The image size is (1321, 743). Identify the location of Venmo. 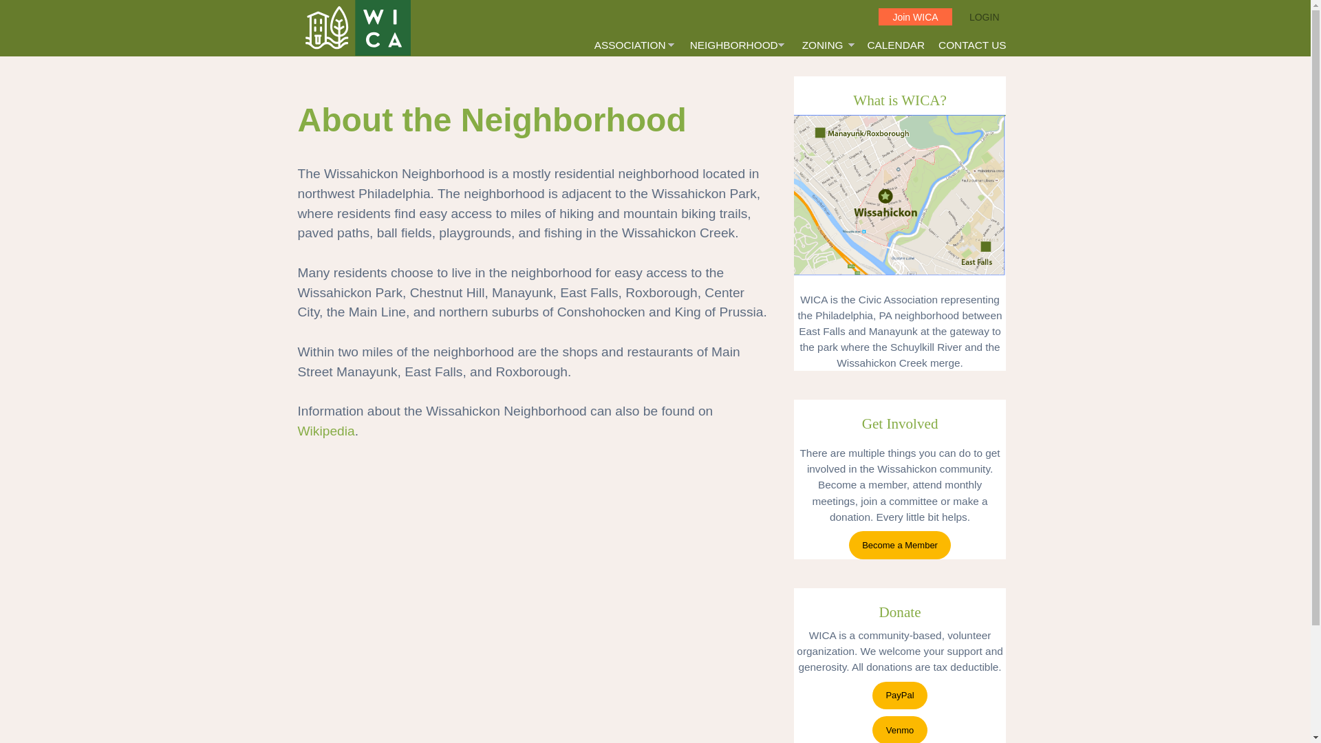
(899, 729).